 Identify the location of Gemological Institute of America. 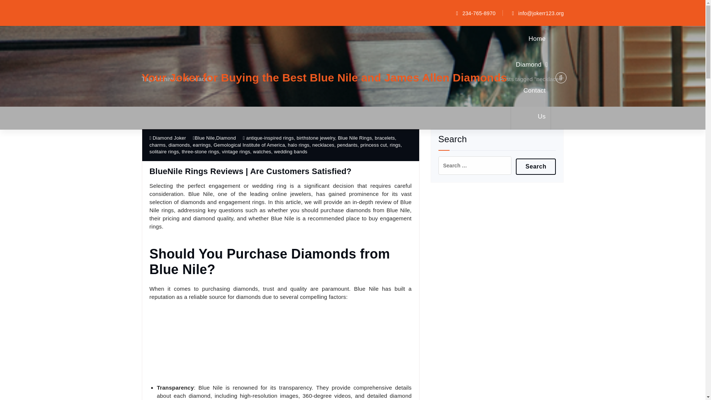
(249, 145).